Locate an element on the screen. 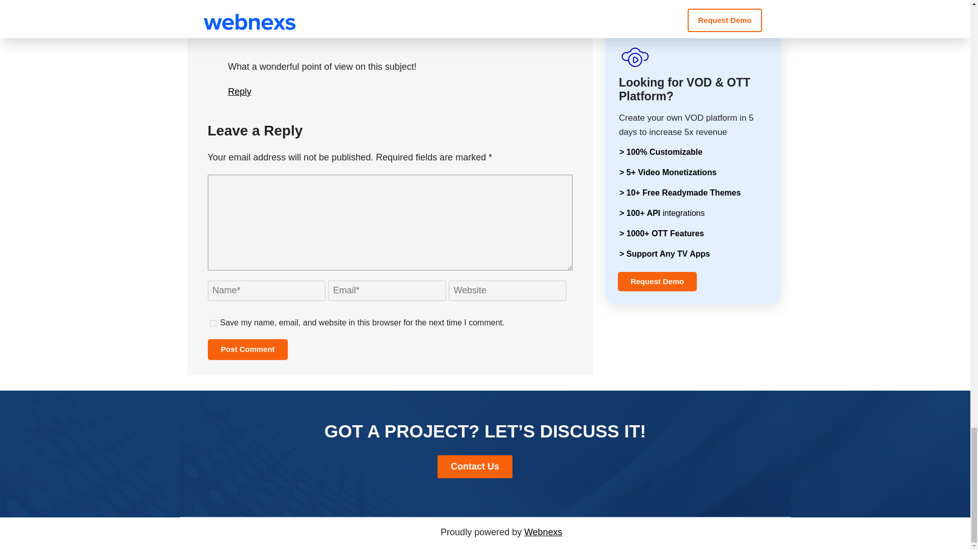  Reply is located at coordinates (239, 92).